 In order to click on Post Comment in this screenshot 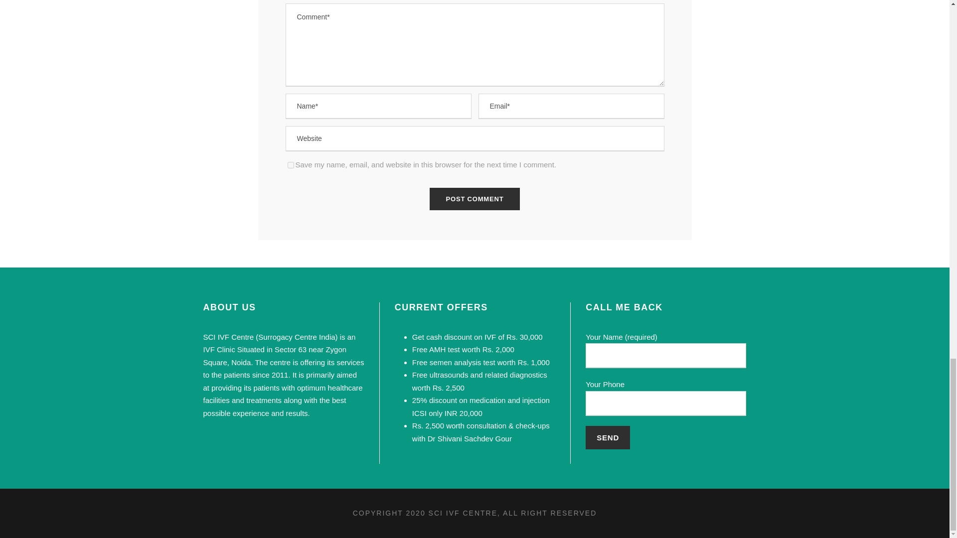, I will do `click(475, 199)`.